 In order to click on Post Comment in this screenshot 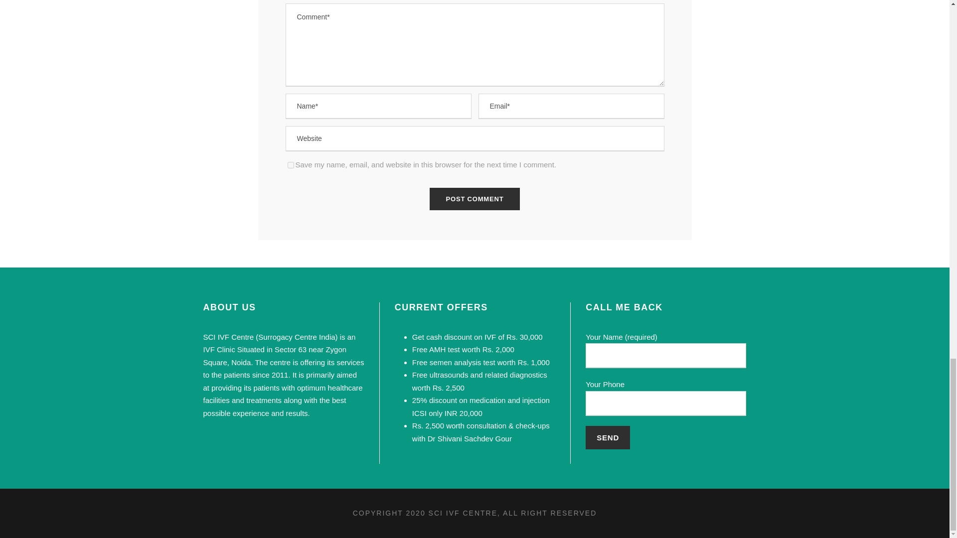, I will do `click(475, 199)`.